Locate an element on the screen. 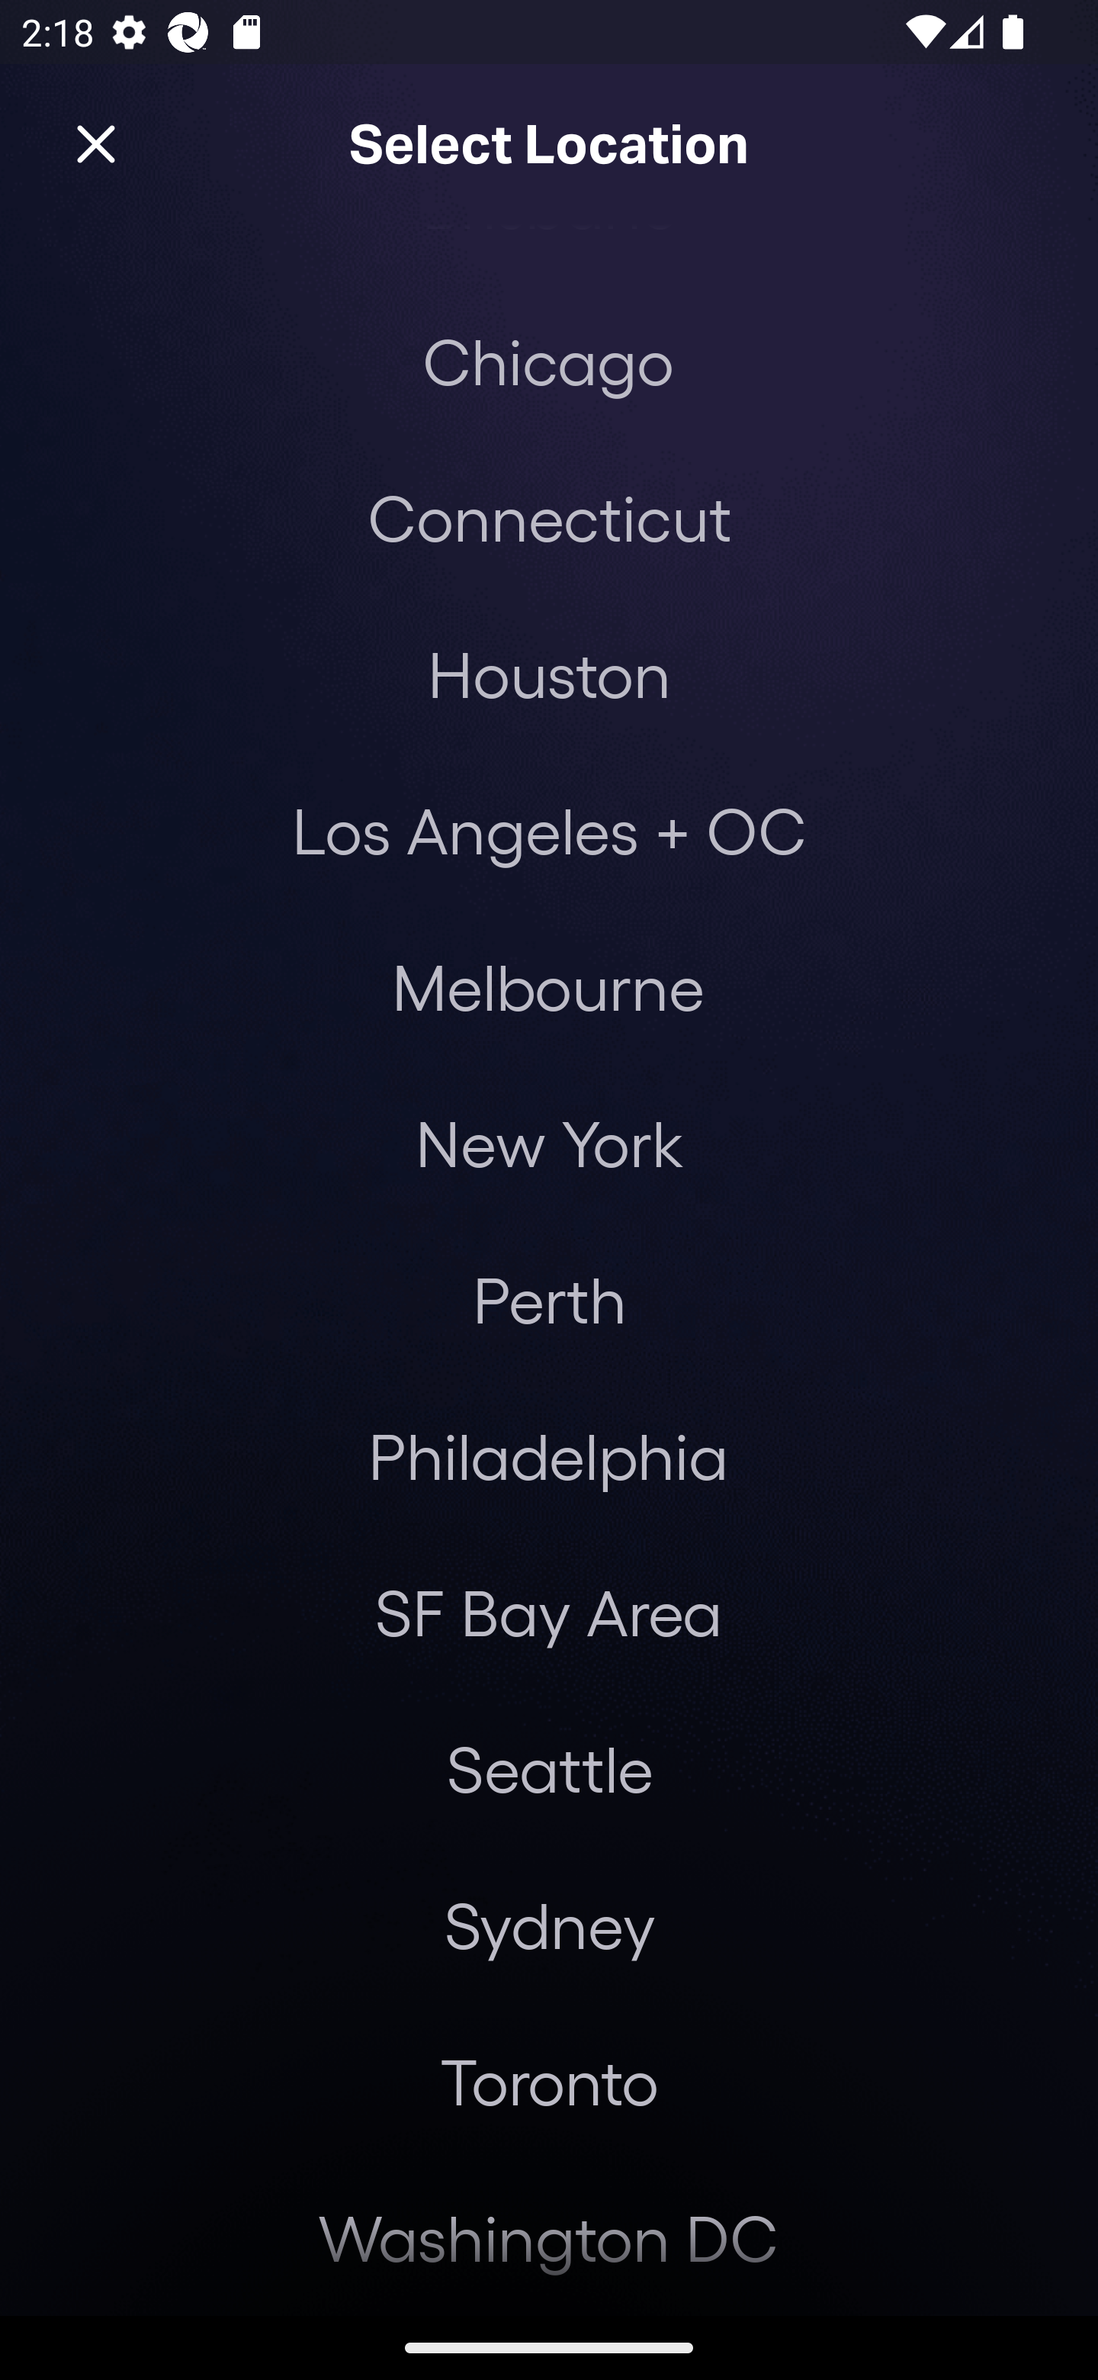 Image resolution: width=1098 pixels, height=2380 pixels. SF Bay Area is located at coordinates (547, 1613).